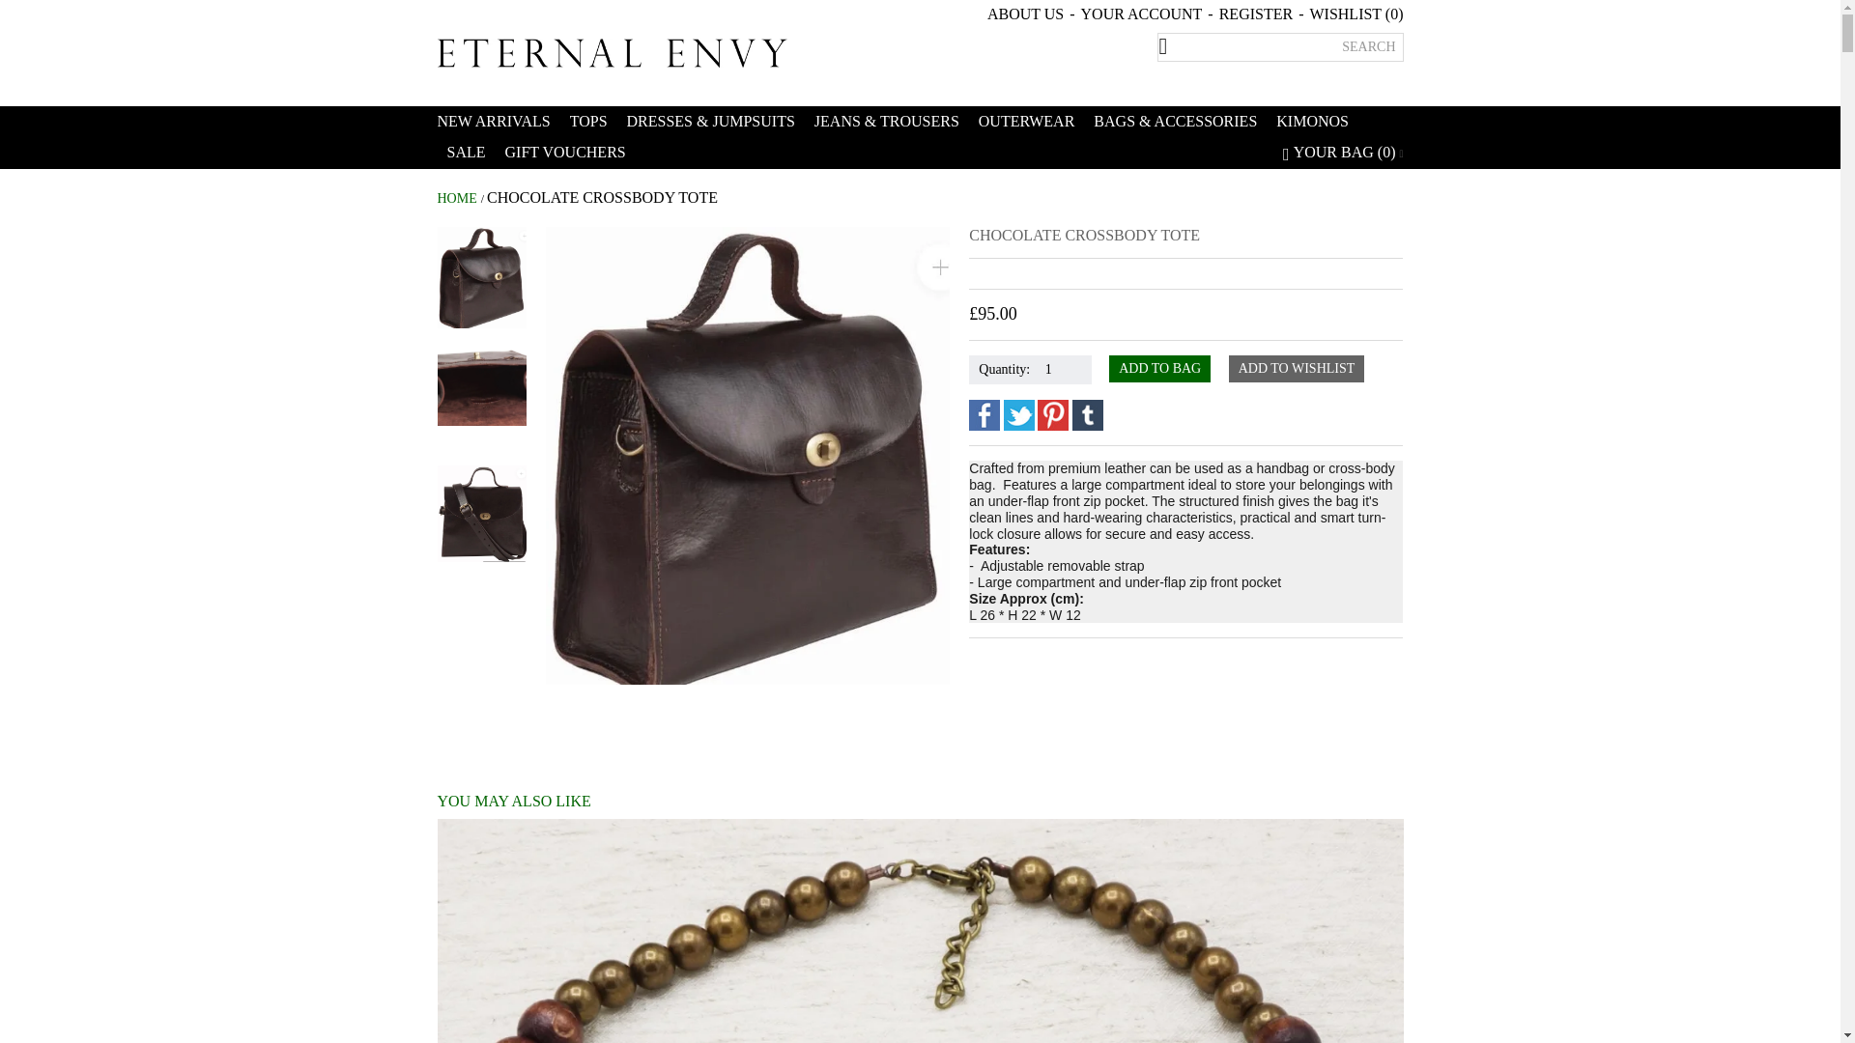 The image size is (1855, 1043). What do you see at coordinates (984, 415) in the screenshot?
I see `Share on Facebook` at bounding box center [984, 415].